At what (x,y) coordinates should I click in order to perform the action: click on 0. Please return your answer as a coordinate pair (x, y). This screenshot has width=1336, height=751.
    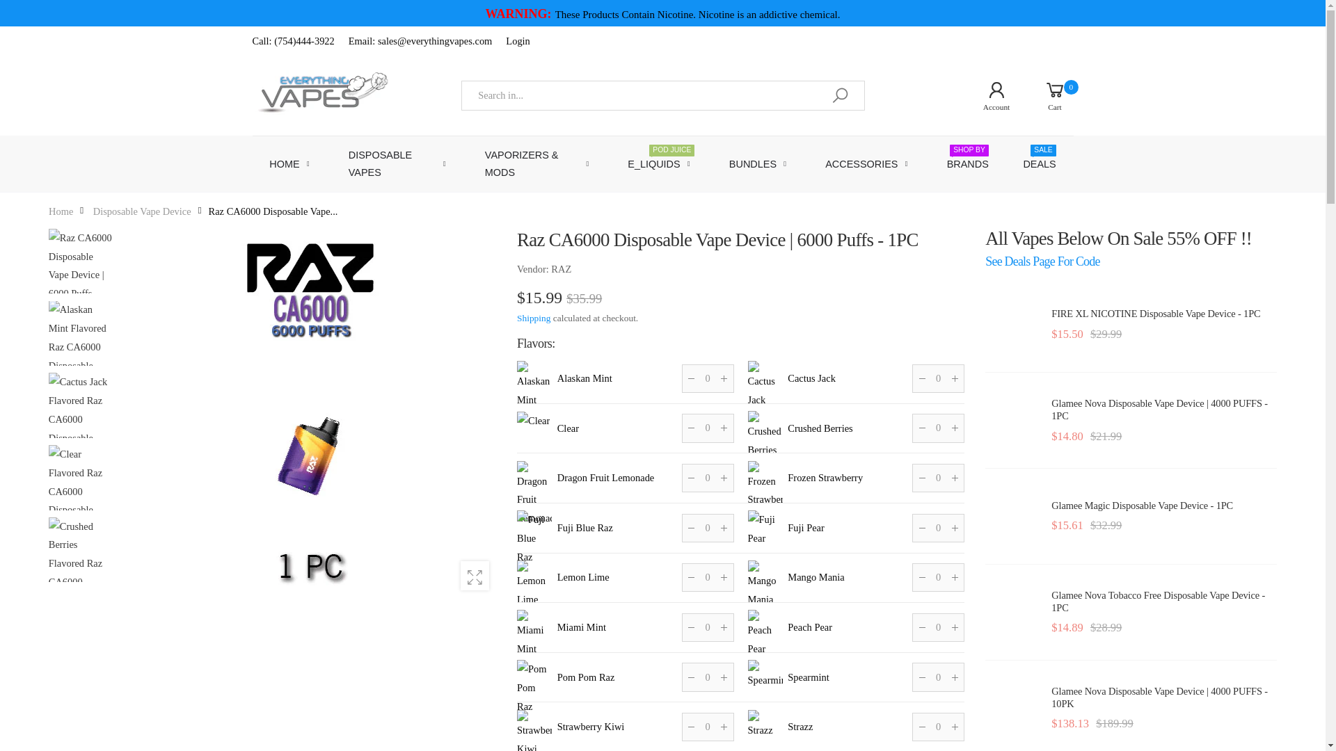
    Looking at the image, I should click on (142, 211).